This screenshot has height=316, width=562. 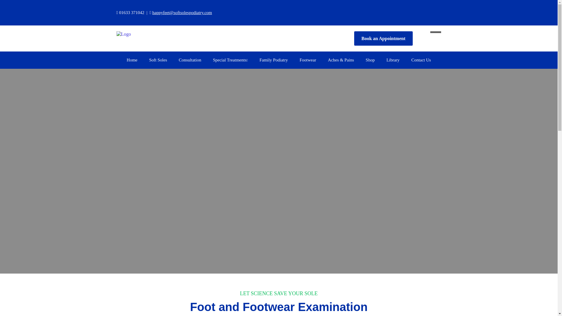 What do you see at coordinates (190, 60) in the screenshot?
I see `Consultation` at bounding box center [190, 60].